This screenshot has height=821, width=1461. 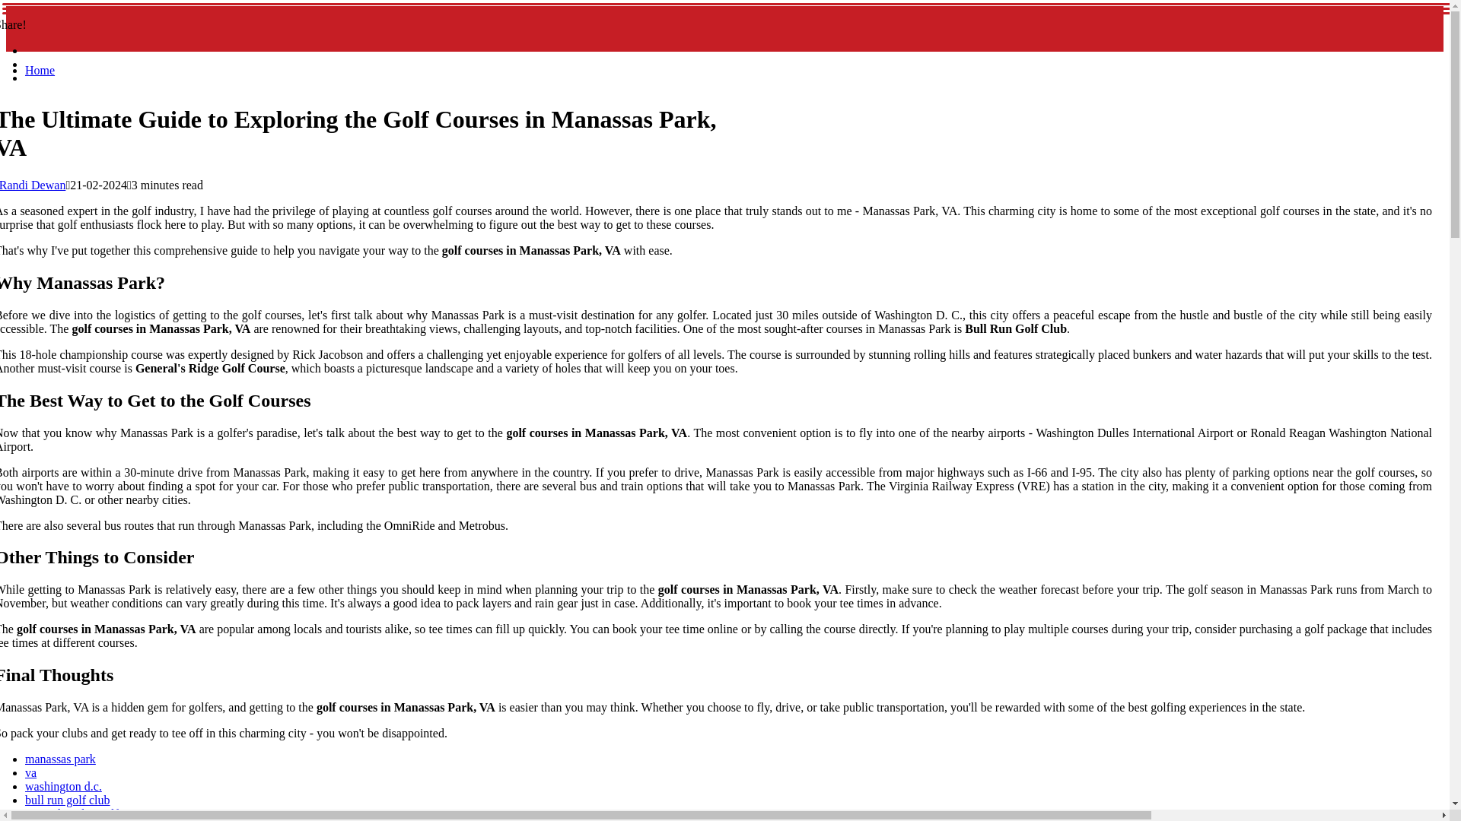 I want to click on washington d.c., so click(x=63, y=786).